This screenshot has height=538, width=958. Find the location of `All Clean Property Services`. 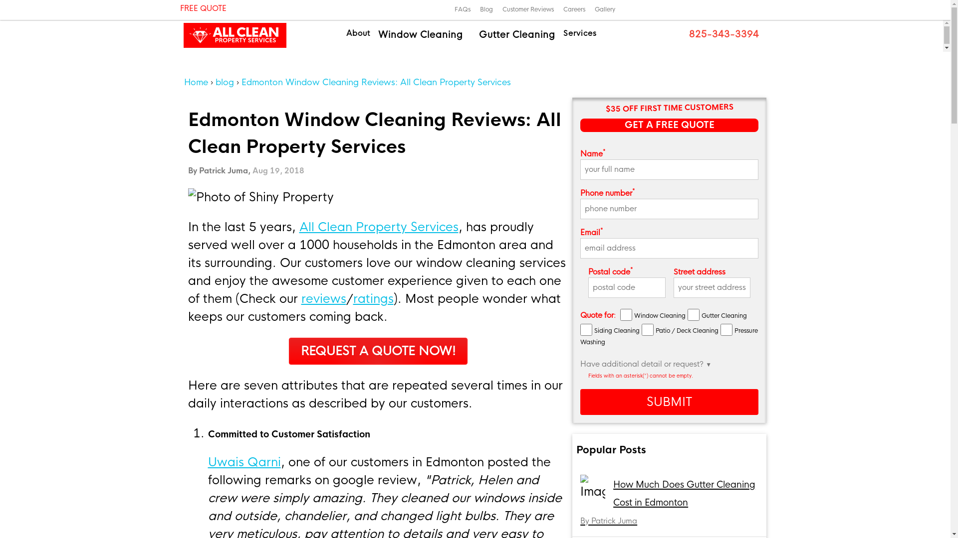

All Clean Property Services is located at coordinates (379, 227).